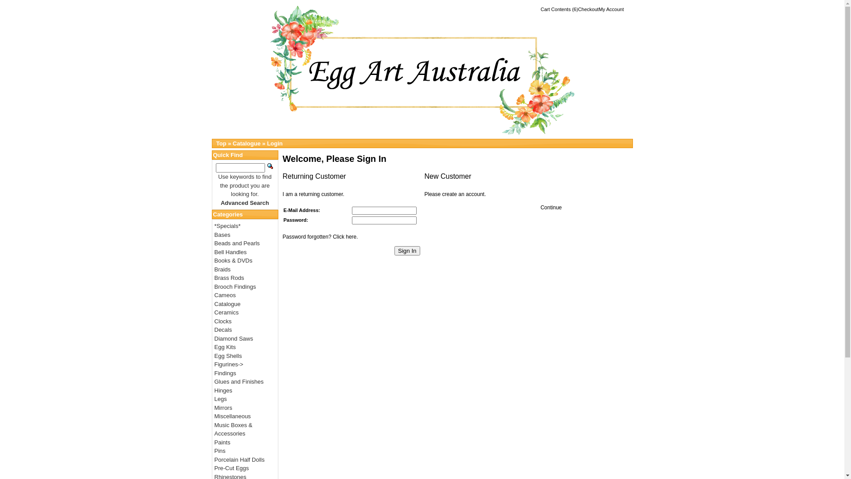 Image resolution: width=851 pixels, height=479 pixels. What do you see at coordinates (222, 144) in the screenshot?
I see `Top` at bounding box center [222, 144].